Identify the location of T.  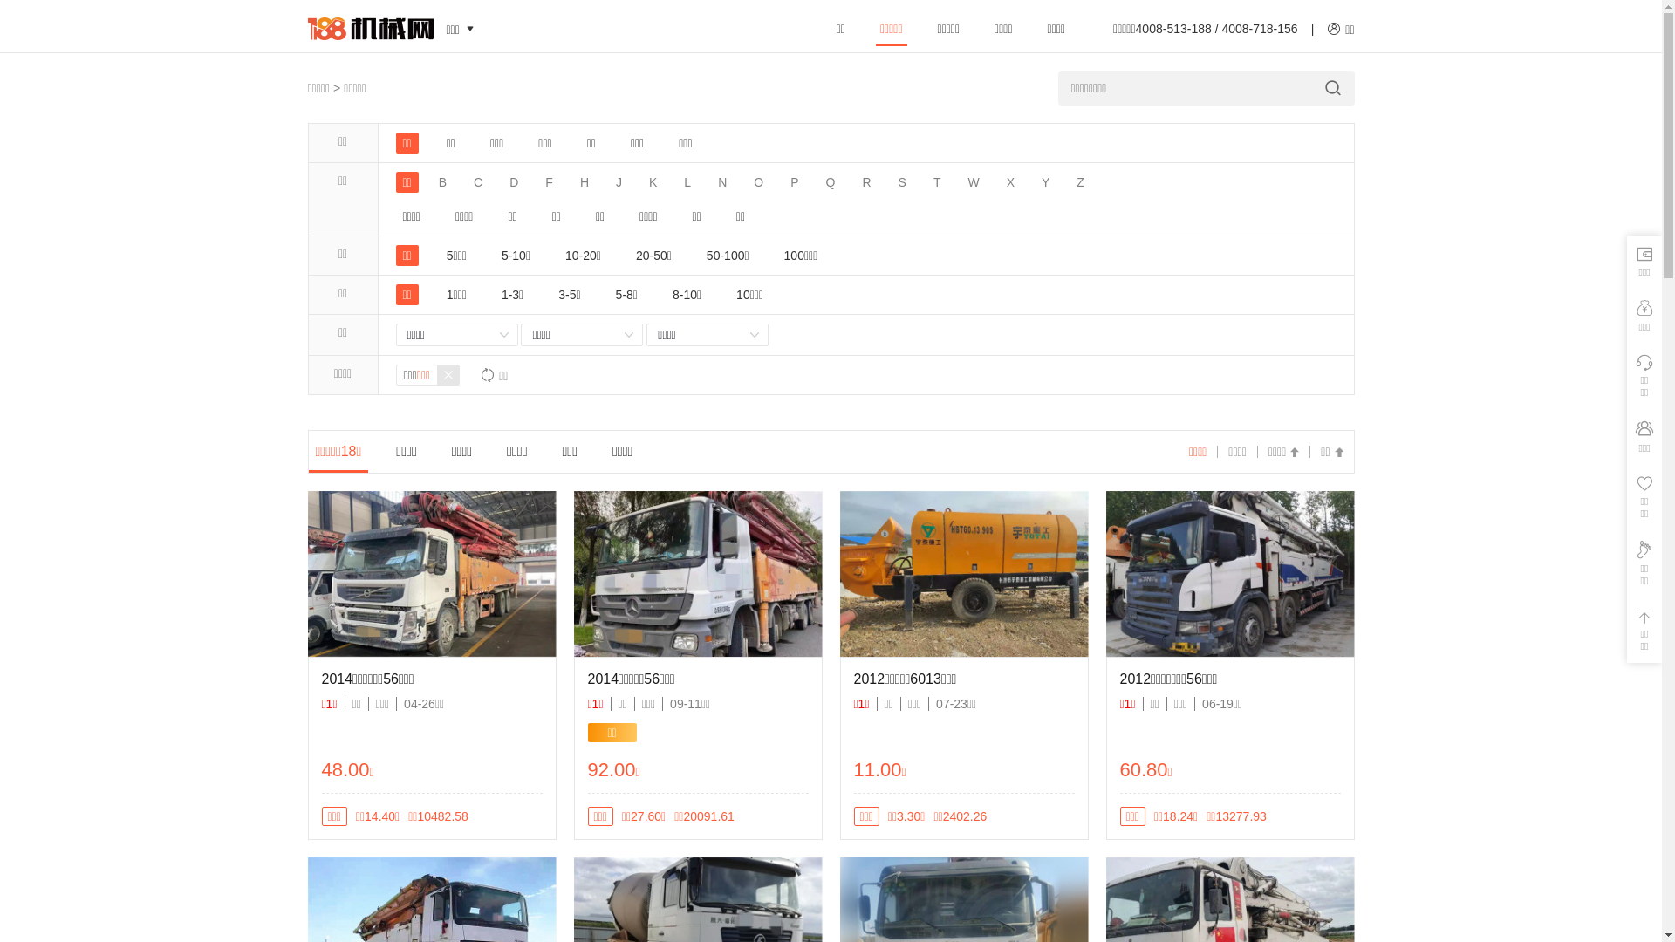
(937, 182).